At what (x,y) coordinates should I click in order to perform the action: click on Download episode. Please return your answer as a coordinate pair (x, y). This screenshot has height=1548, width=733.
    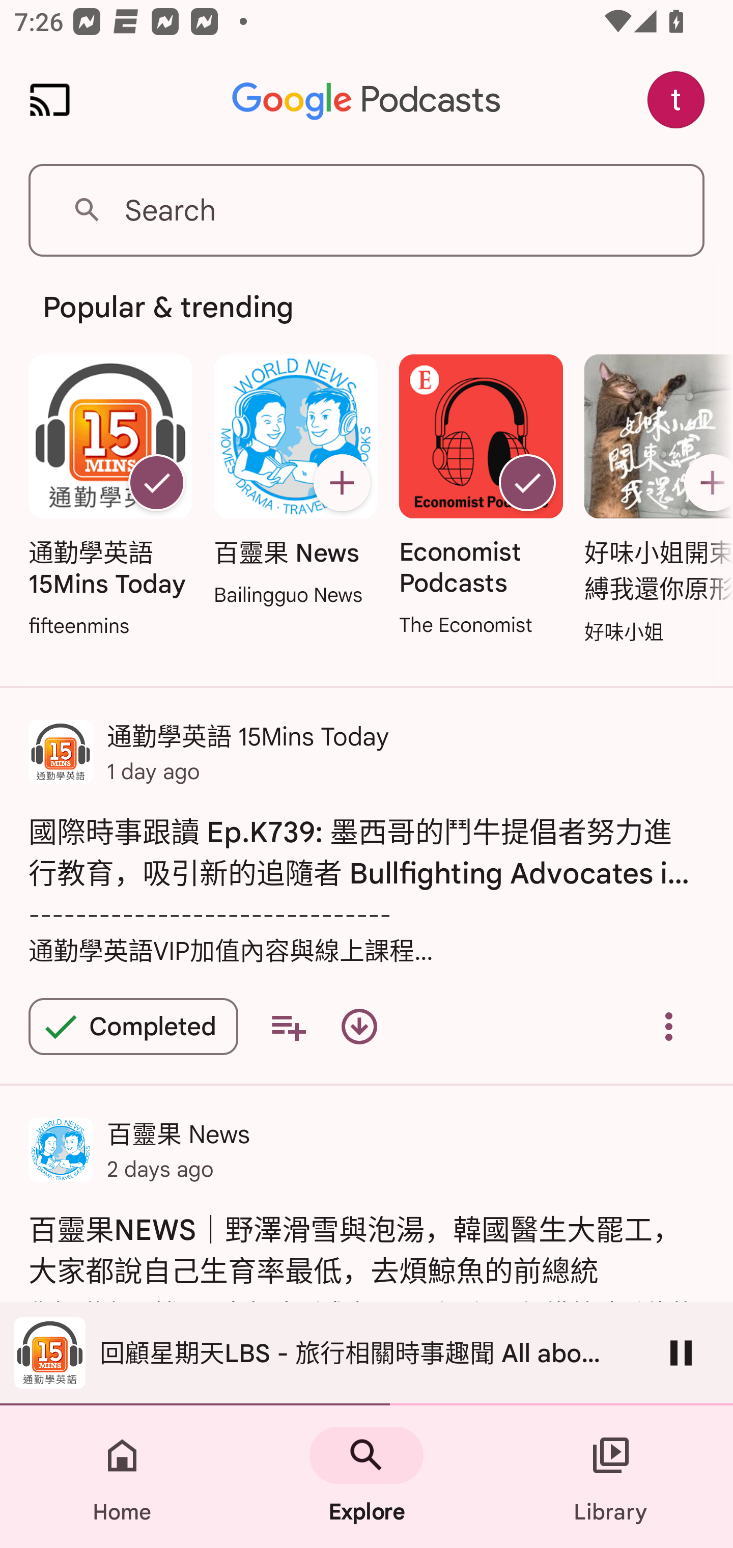
    Looking at the image, I should click on (359, 1027).